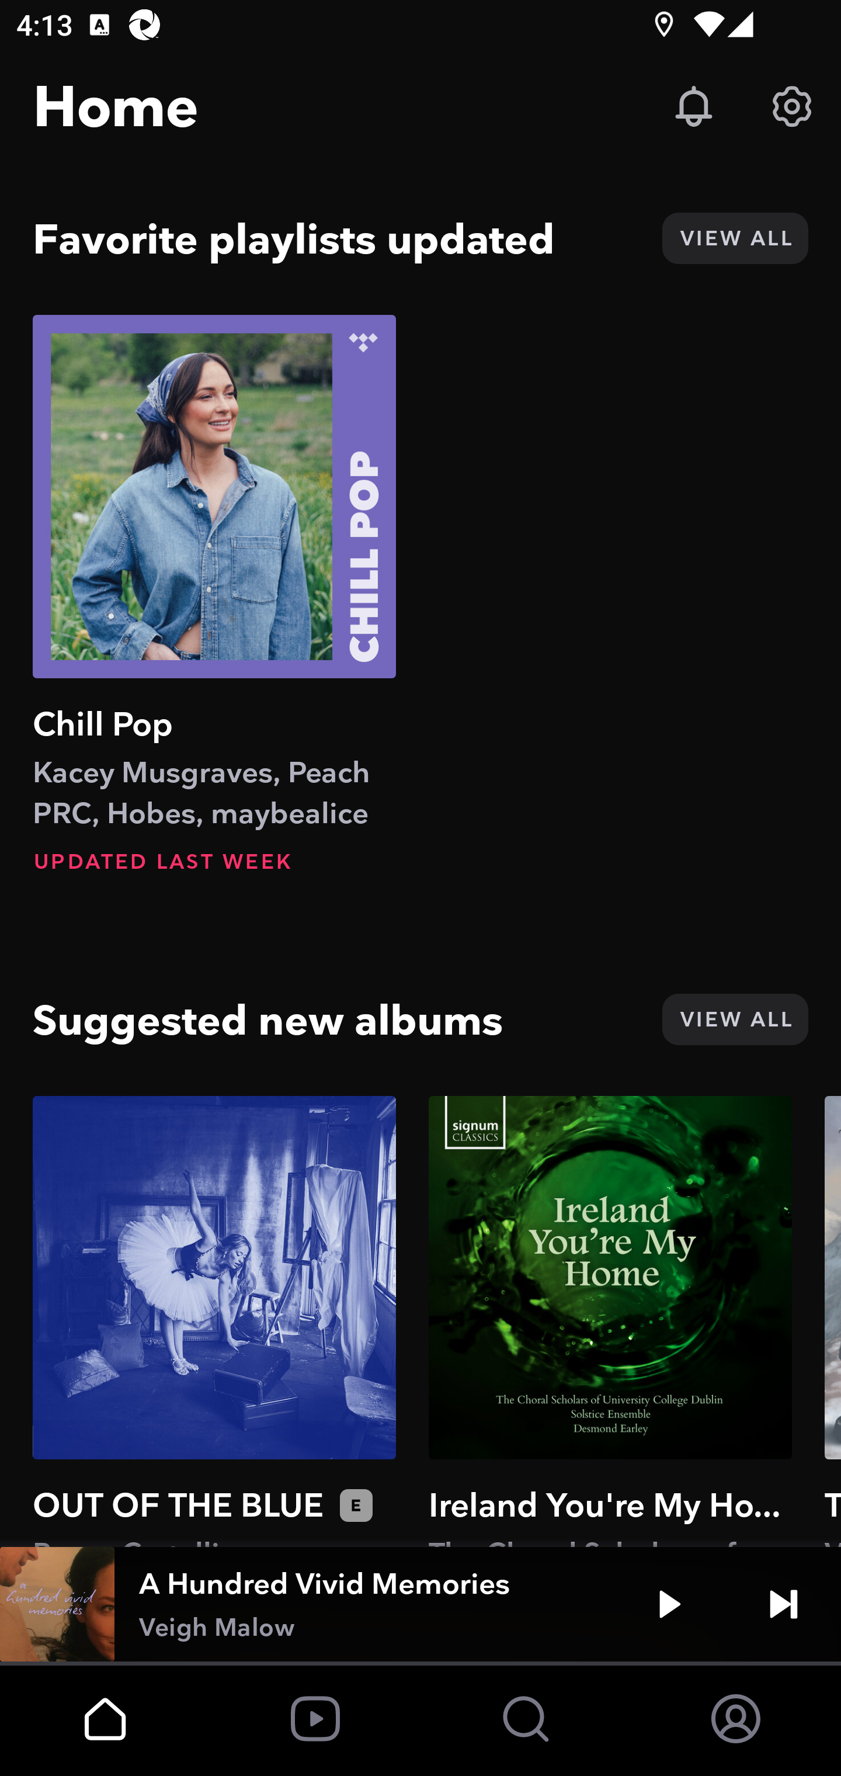 The image size is (841, 1776). What do you see at coordinates (420, 1604) in the screenshot?
I see `A Hundred Vivid Memories Veigh Malow Play` at bounding box center [420, 1604].